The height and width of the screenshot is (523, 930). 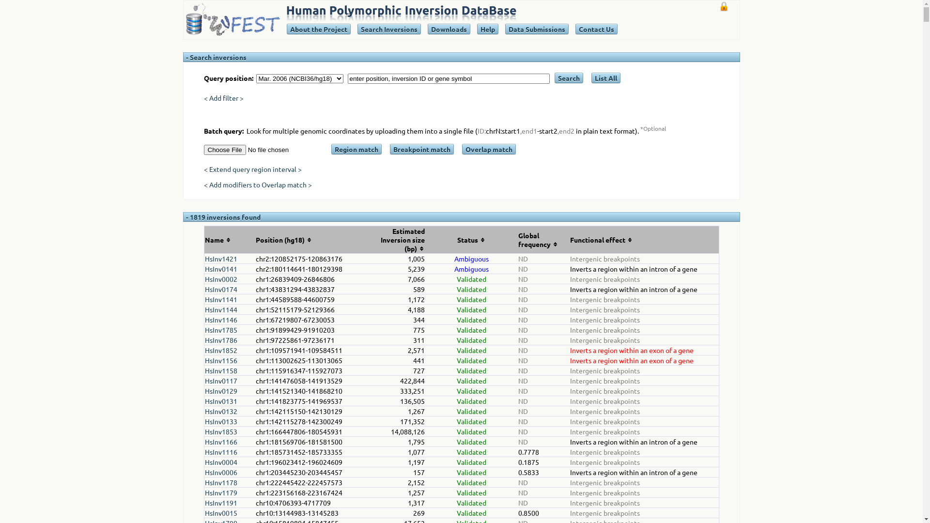 What do you see at coordinates (221, 360) in the screenshot?
I see `HsInv1156` at bounding box center [221, 360].